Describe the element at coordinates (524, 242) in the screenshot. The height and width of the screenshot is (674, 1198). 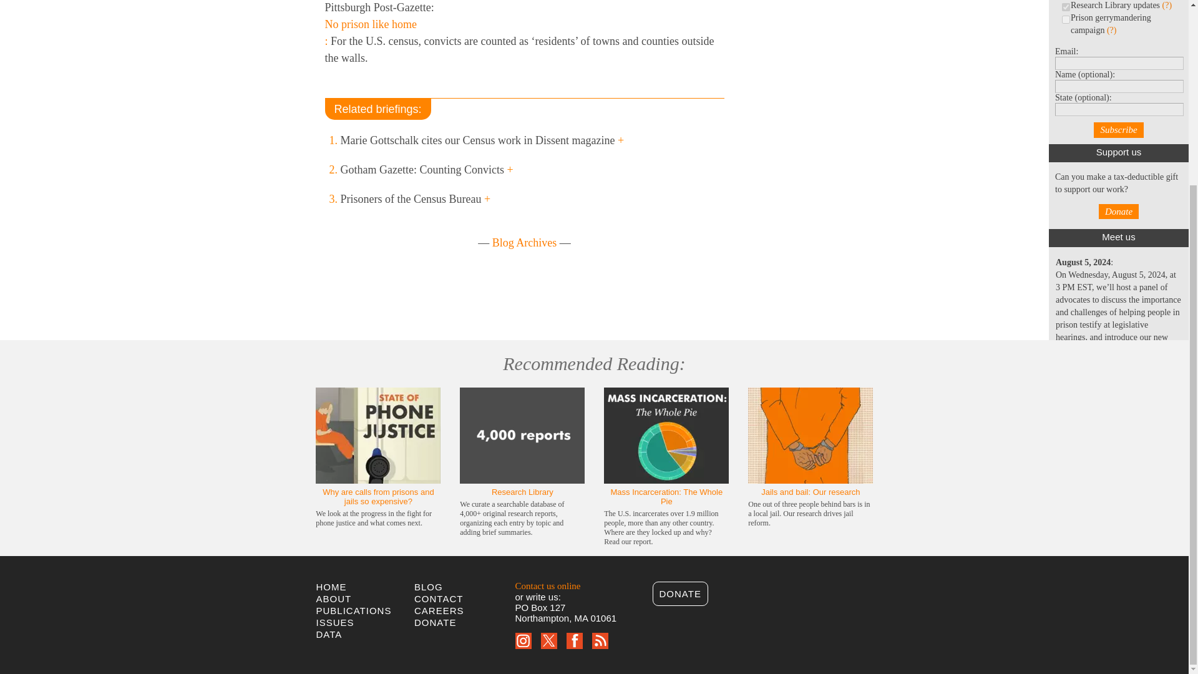
I see `Blog Archives` at that location.